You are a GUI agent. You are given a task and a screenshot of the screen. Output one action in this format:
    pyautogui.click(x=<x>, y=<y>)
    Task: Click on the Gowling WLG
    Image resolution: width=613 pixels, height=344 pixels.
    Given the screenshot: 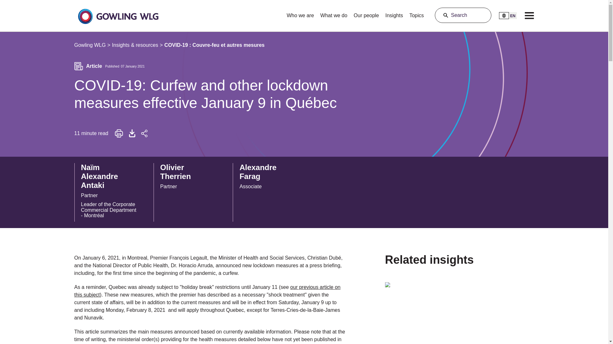 What is the action you would take?
    pyautogui.click(x=394, y=13)
    